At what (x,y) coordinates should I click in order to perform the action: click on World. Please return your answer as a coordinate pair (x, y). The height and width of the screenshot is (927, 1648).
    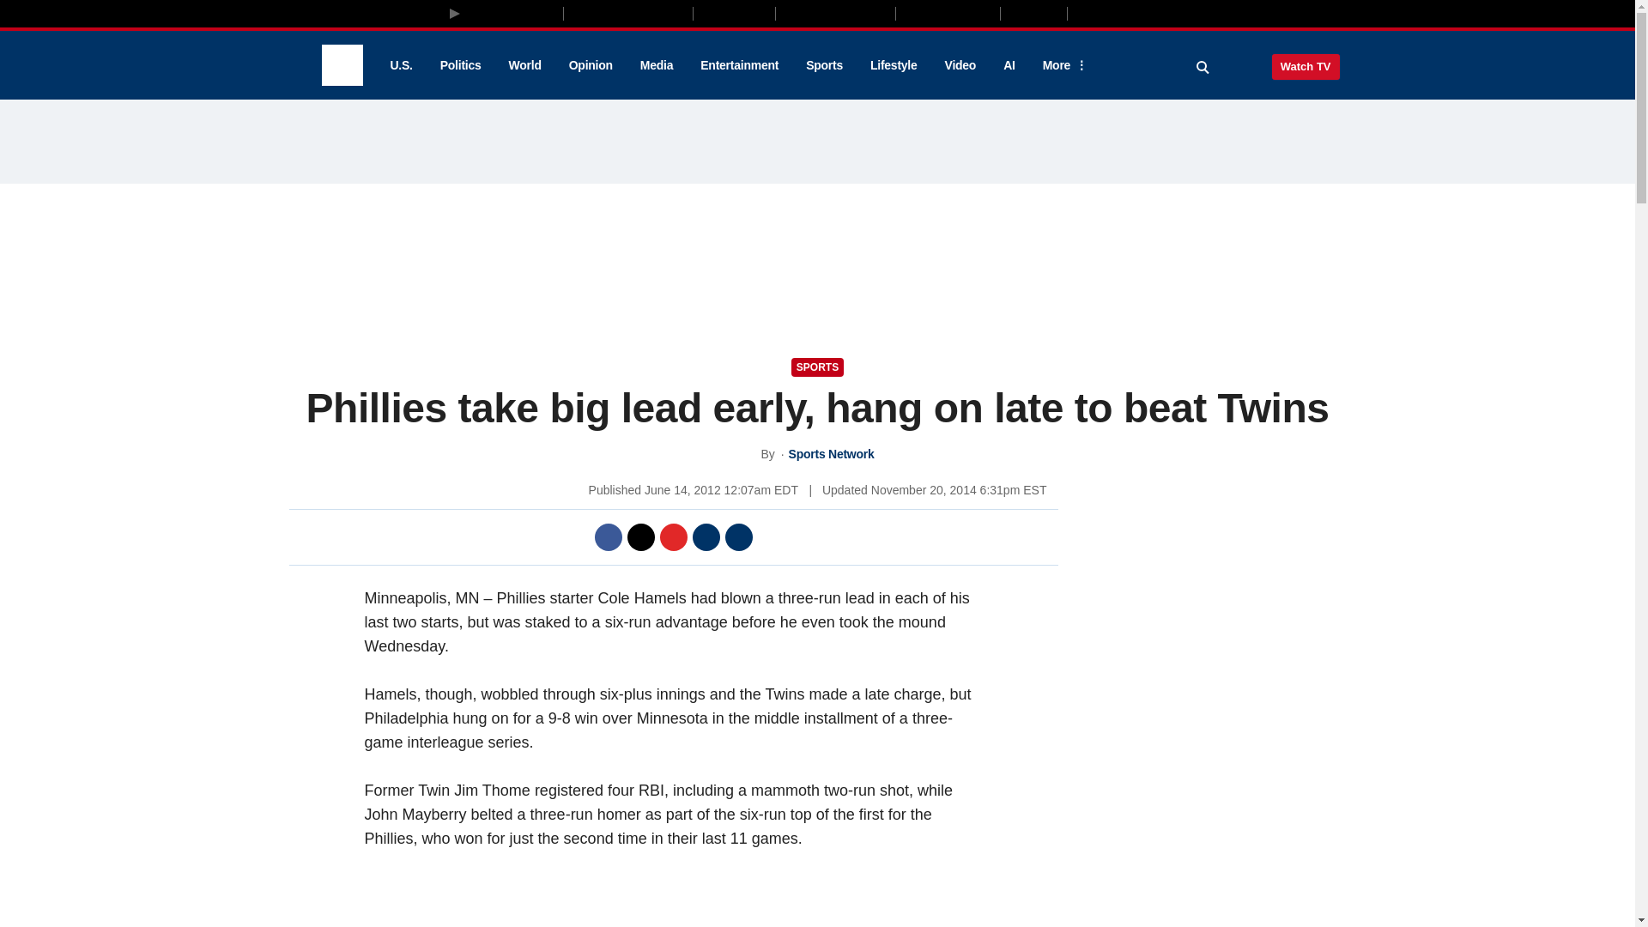
    Looking at the image, I should click on (525, 65).